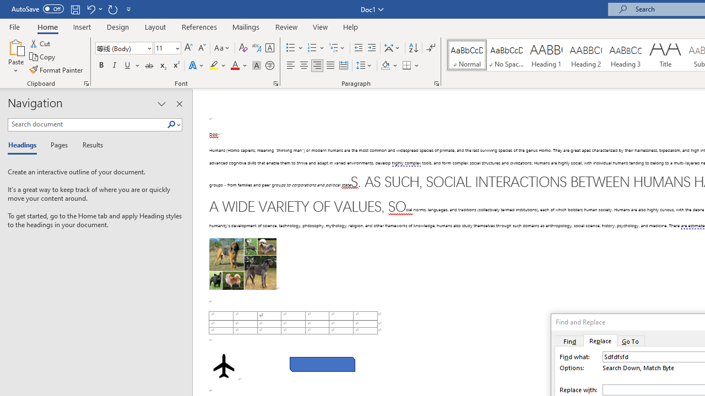 Image resolution: width=705 pixels, height=396 pixels. I want to click on Align Left, so click(291, 66).